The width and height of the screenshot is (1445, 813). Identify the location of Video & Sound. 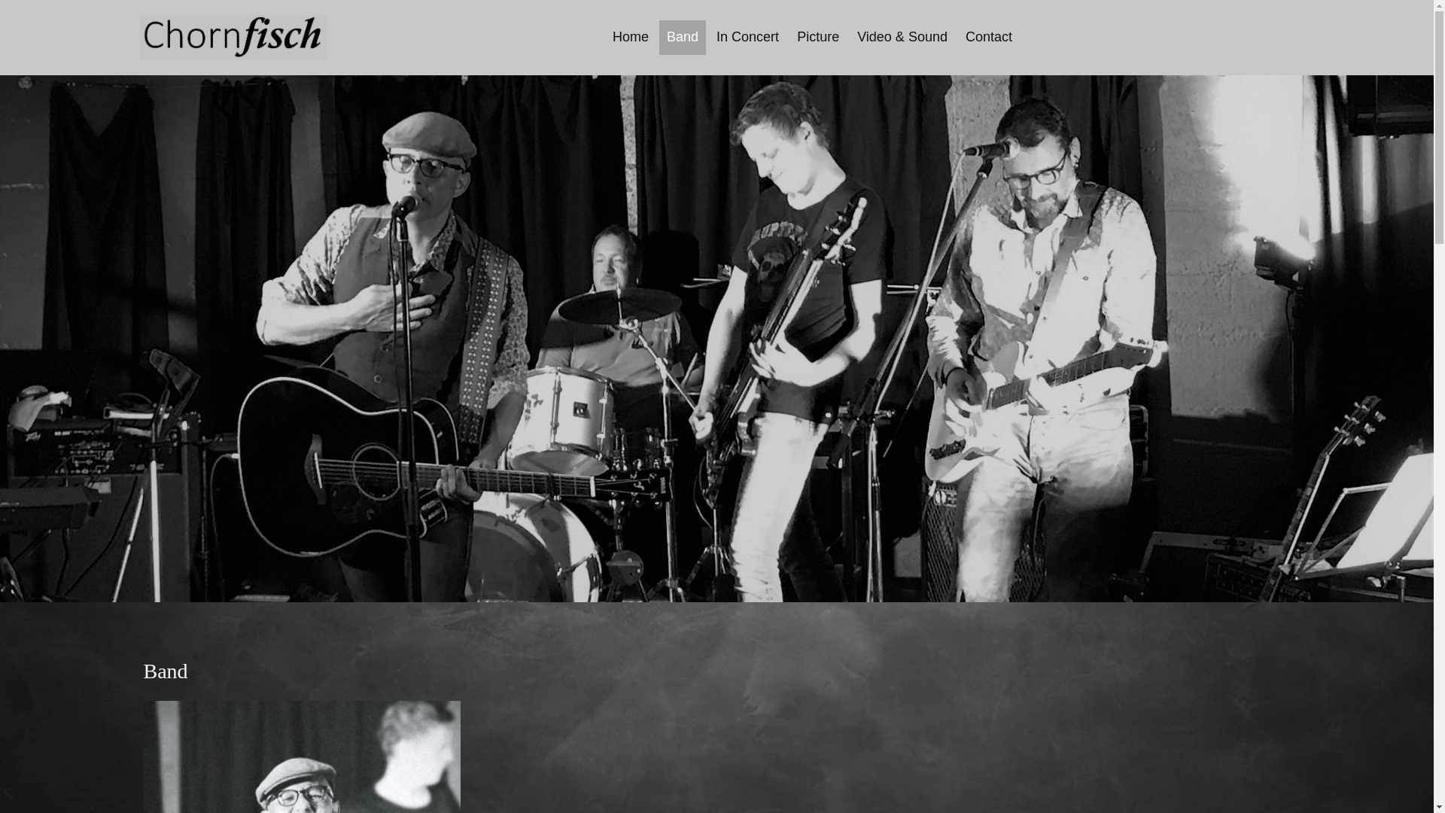
(902, 36).